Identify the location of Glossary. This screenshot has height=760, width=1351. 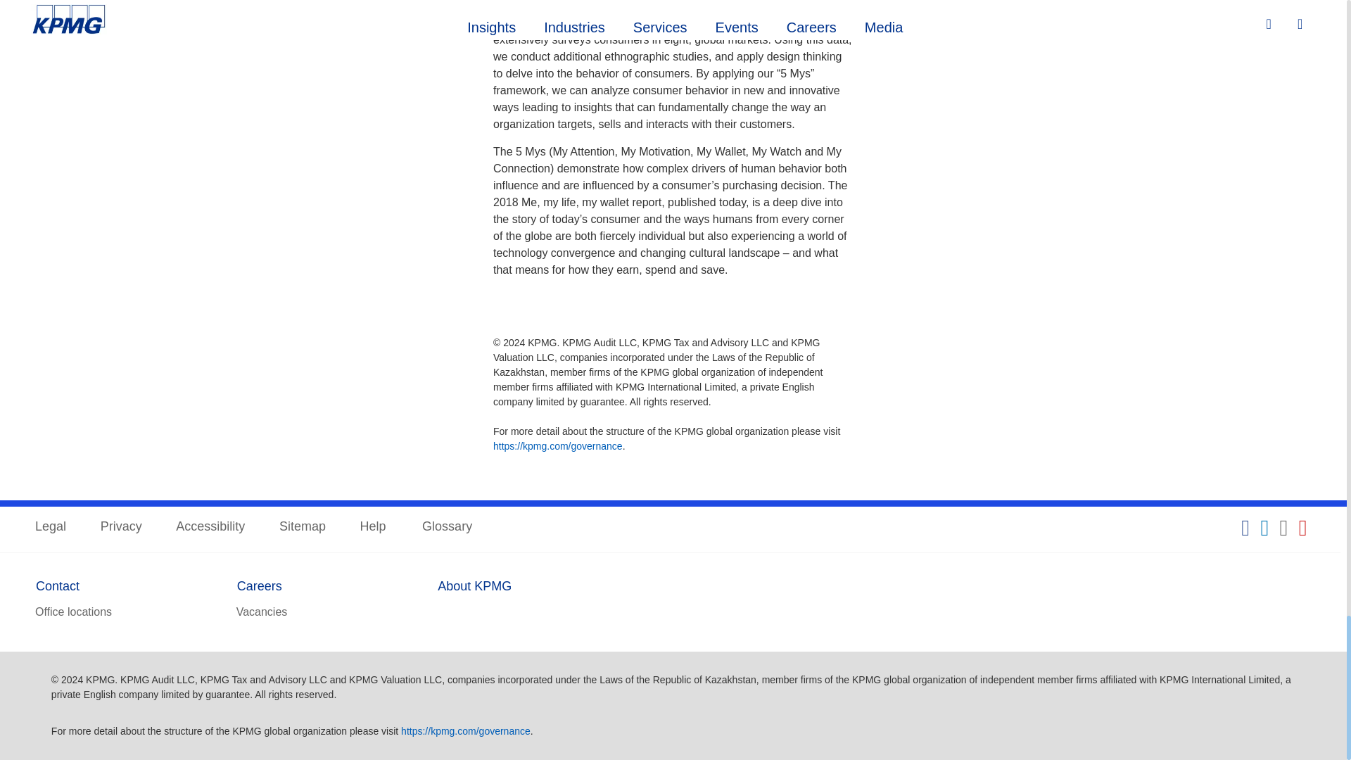
(446, 527).